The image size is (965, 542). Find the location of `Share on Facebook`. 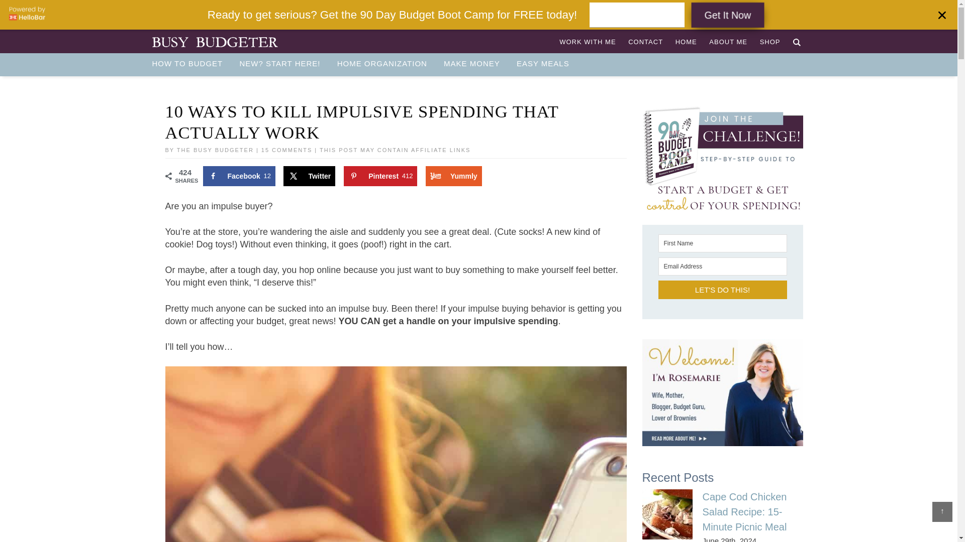

Share on Facebook is located at coordinates (239, 176).